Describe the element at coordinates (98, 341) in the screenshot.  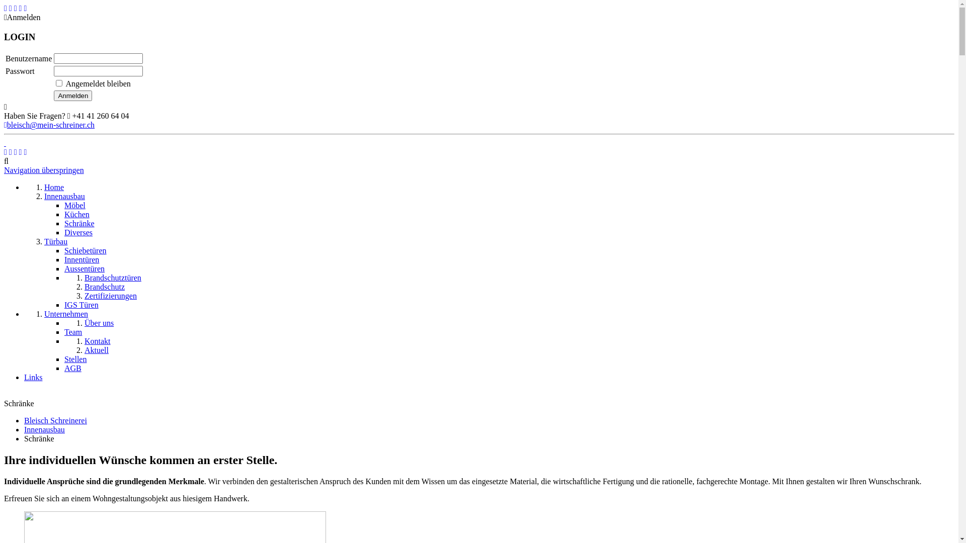
I see `Kontakt` at that location.